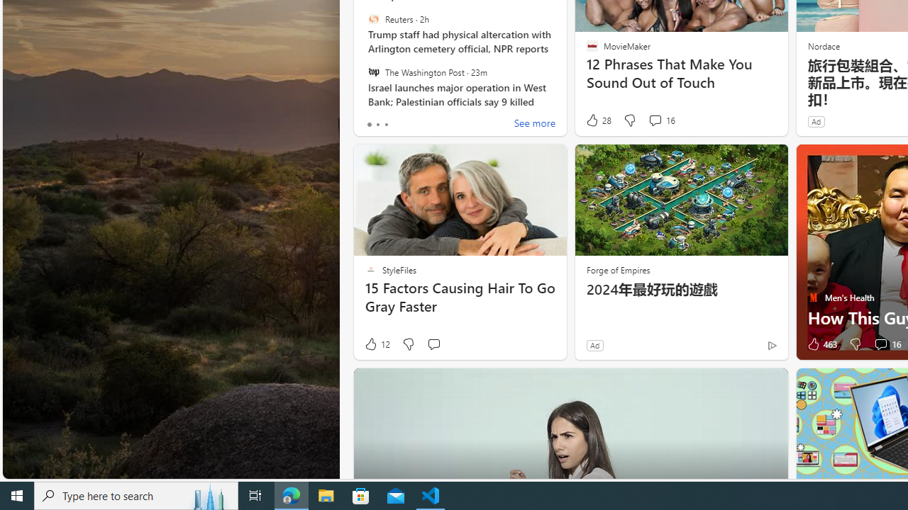 This screenshot has height=510, width=908. Describe the element at coordinates (598, 120) in the screenshot. I see `28 Like` at that location.